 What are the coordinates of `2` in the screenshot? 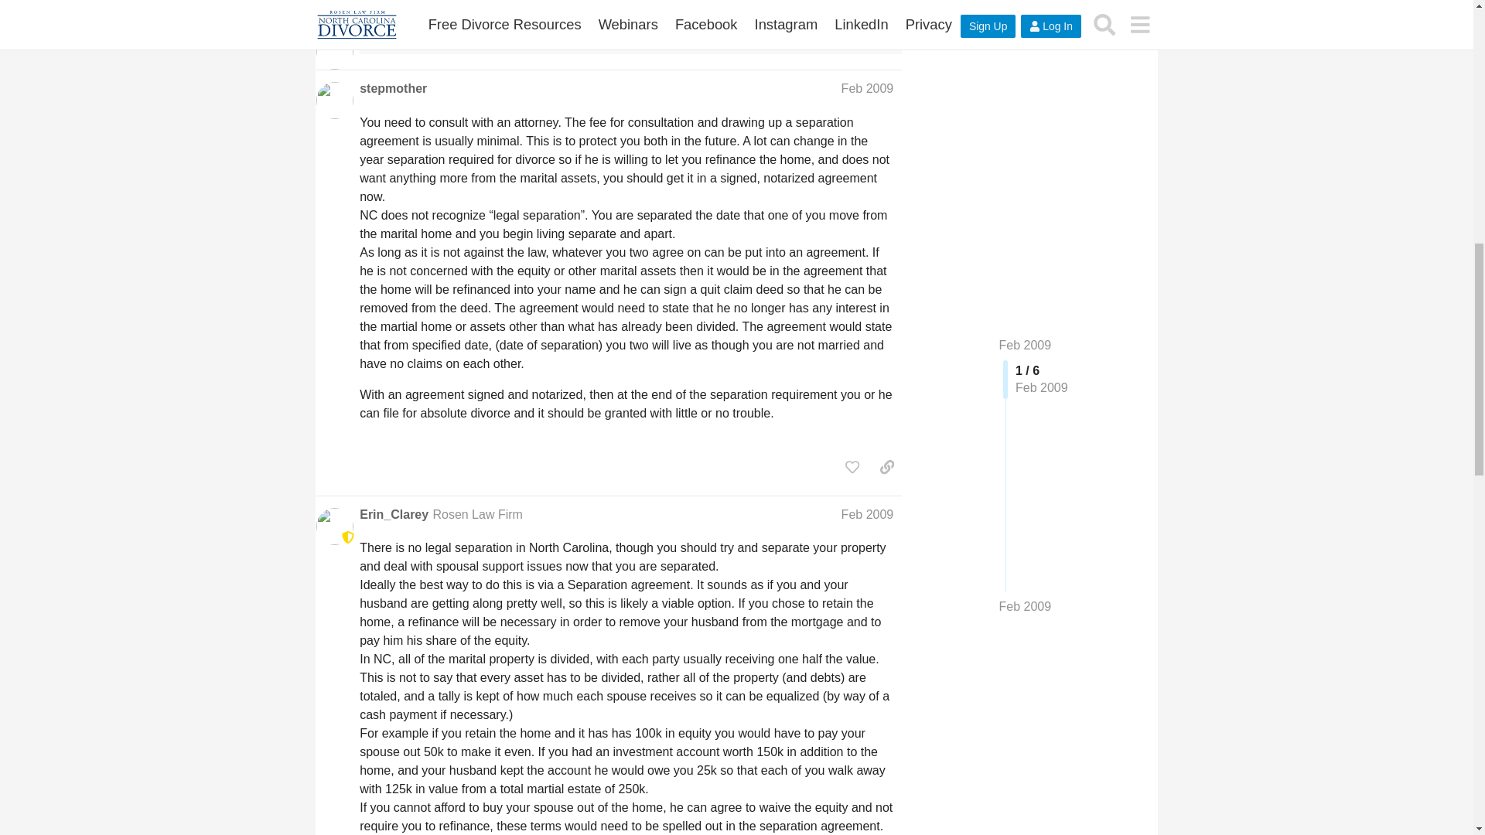 It's located at (732, 20).